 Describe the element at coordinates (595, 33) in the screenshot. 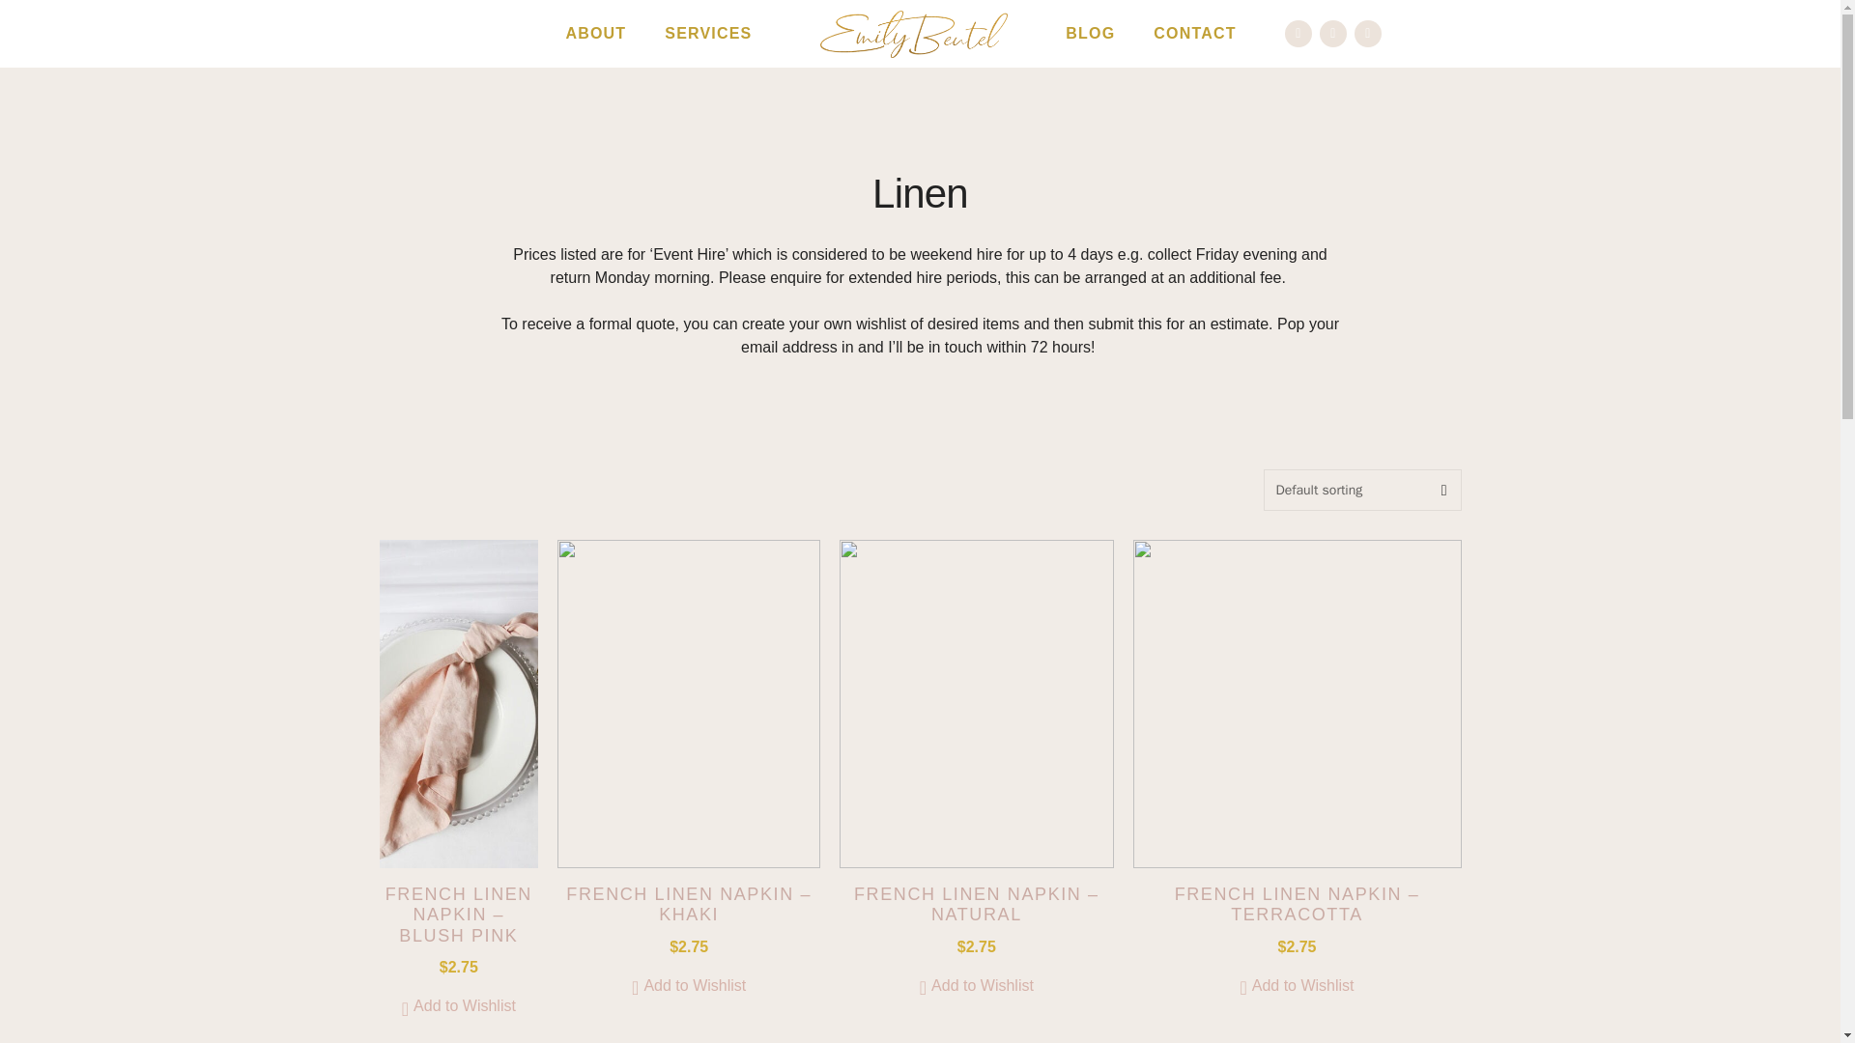

I see `ABOUT` at that location.